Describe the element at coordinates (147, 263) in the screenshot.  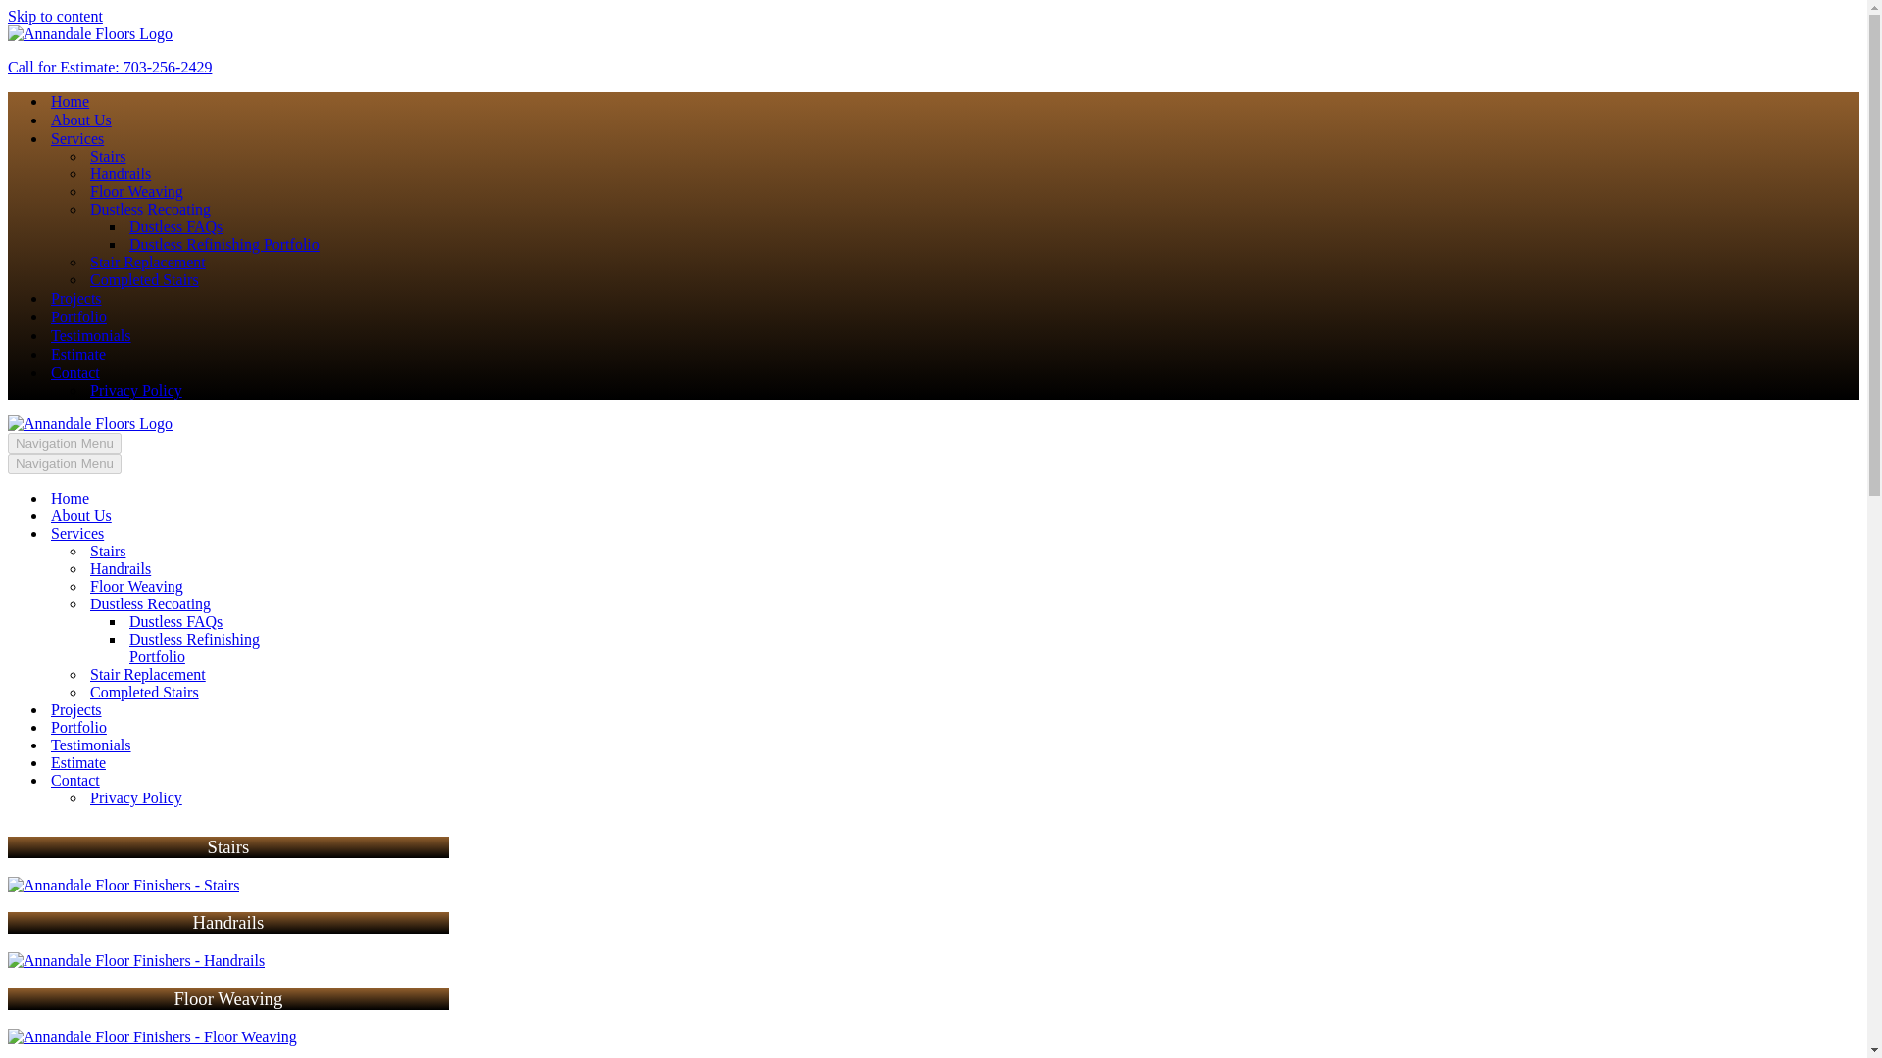
I see `Stair Replacement` at that location.